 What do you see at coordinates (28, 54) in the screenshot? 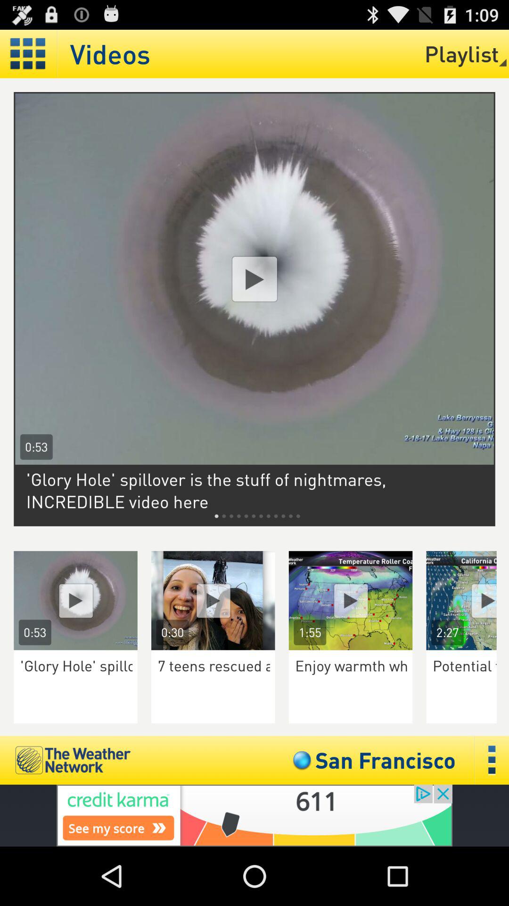
I see `setting button` at bounding box center [28, 54].